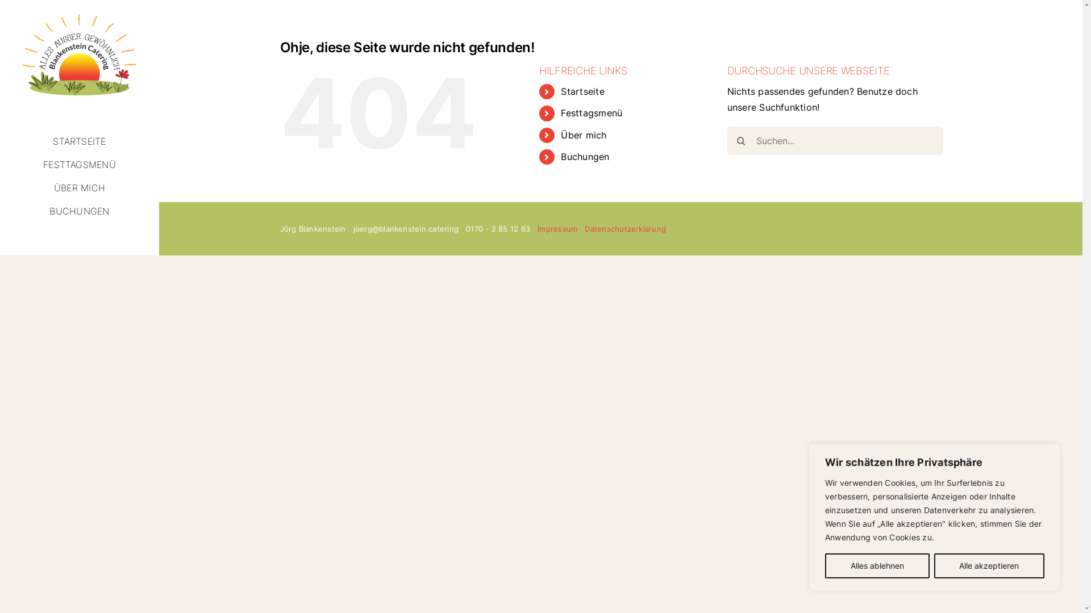  I want to click on BUCHUNGEN, so click(80, 211).